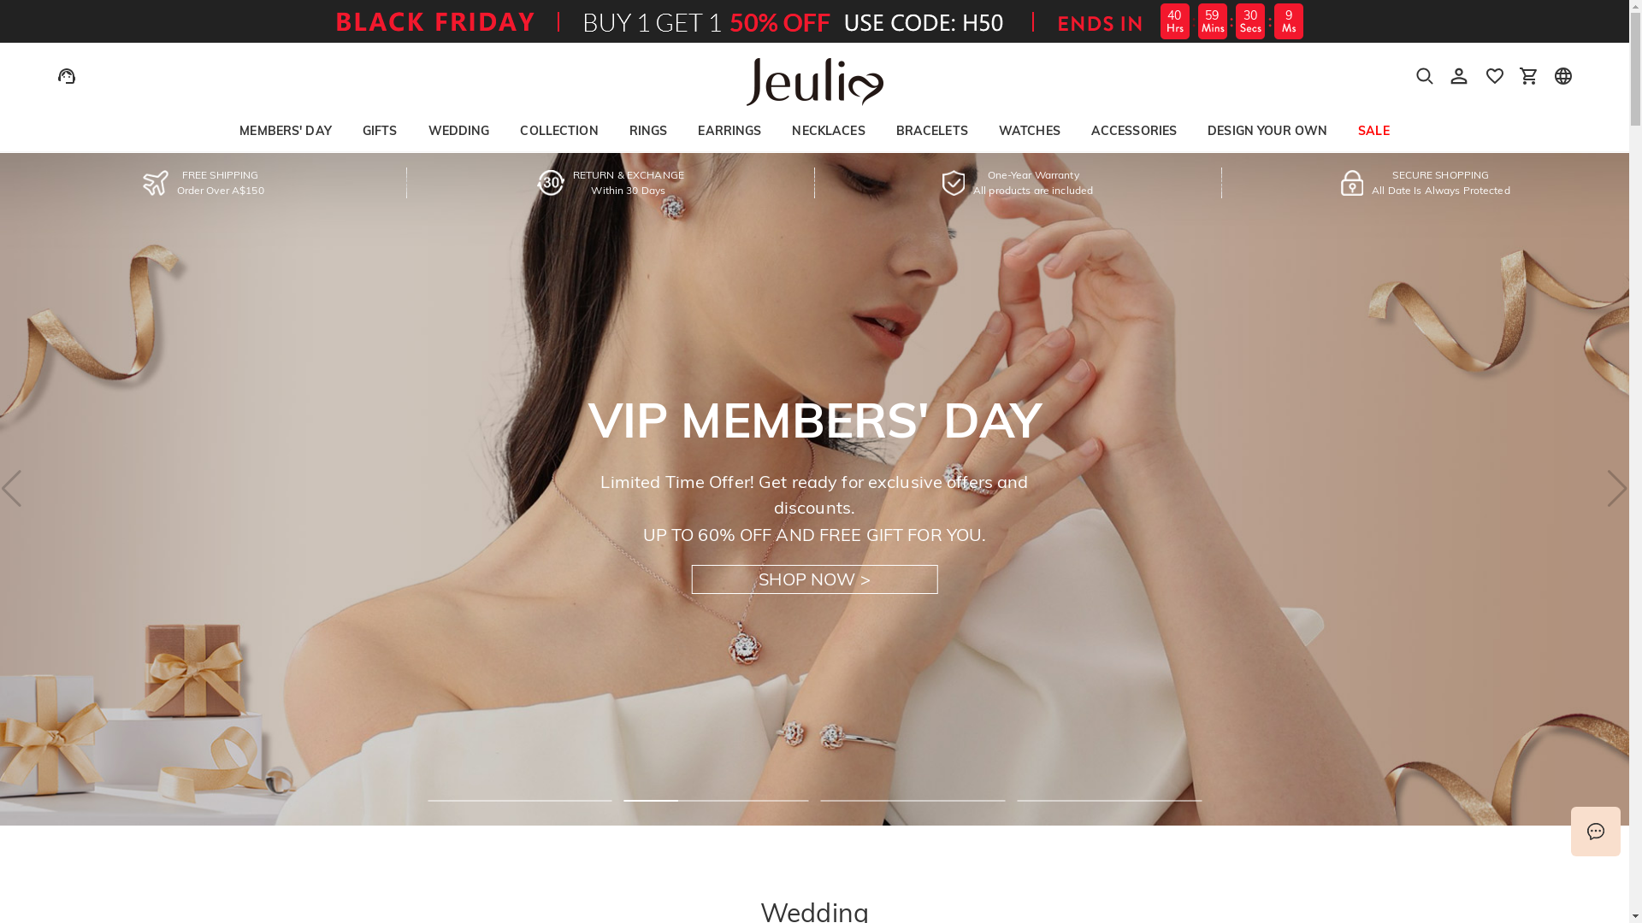 This screenshot has width=1642, height=923. What do you see at coordinates (729, 131) in the screenshot?
I see `EARRINGS` at bounding box center [729, 131].